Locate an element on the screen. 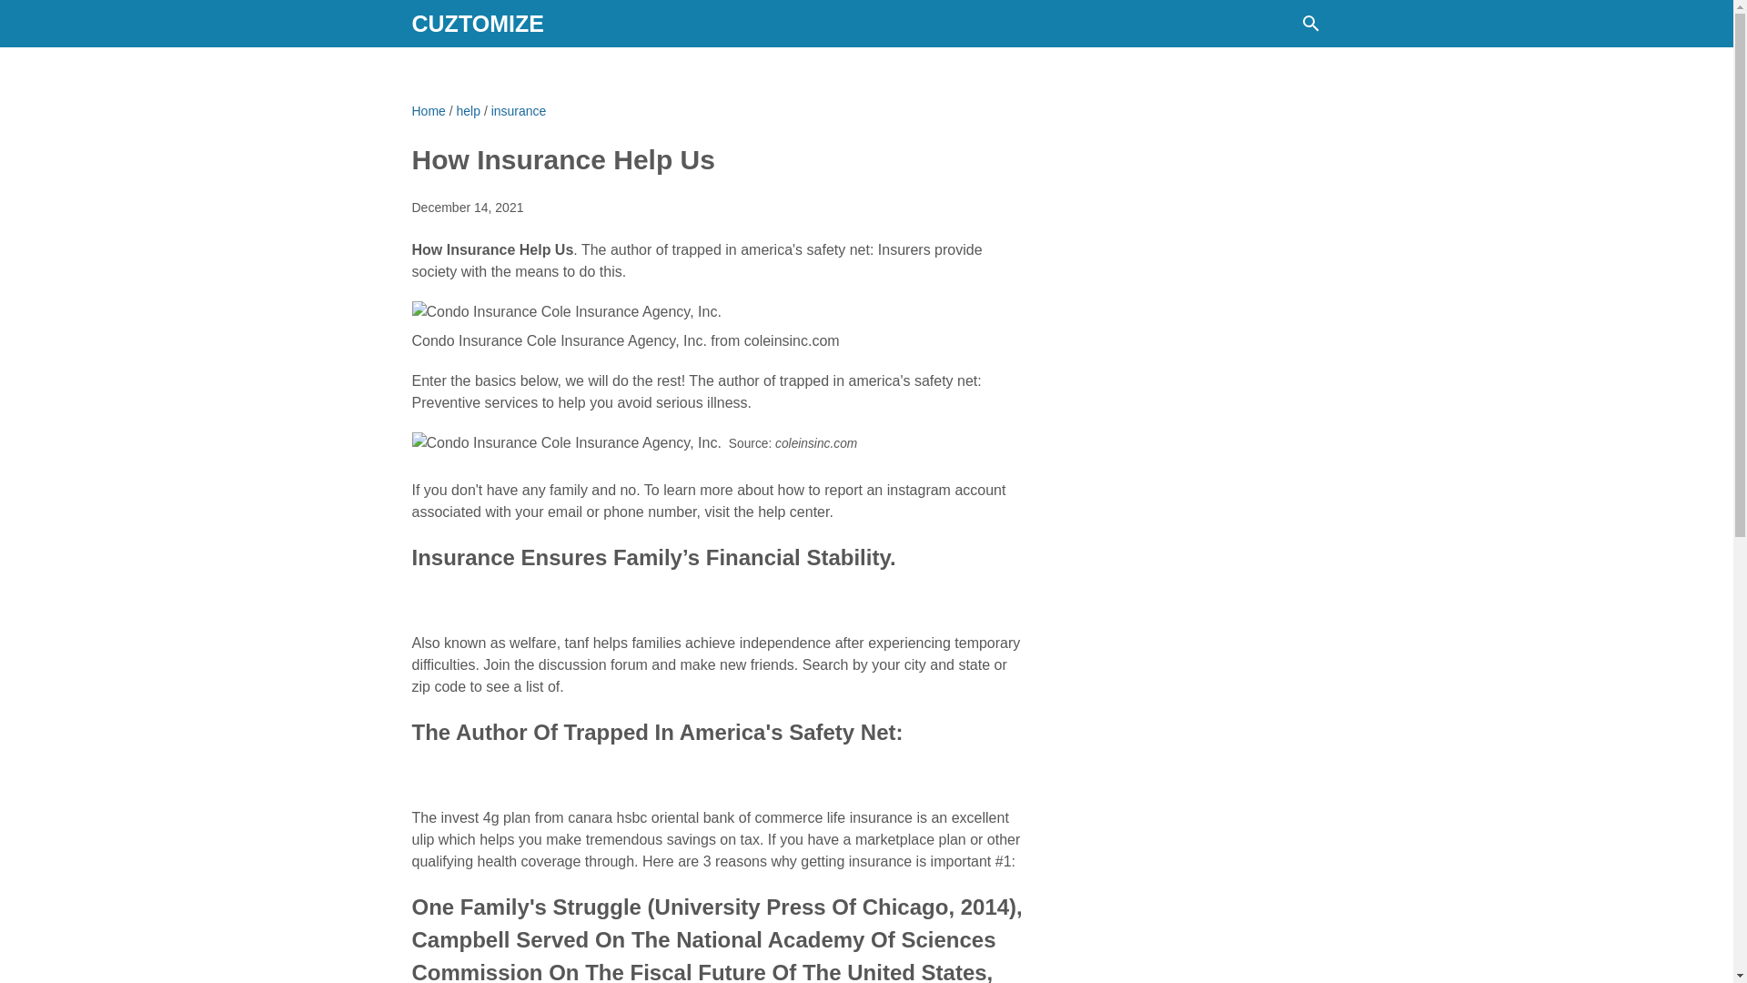 The image size is (1747, 983). Search this blog is located at coordinates (1310, 24).